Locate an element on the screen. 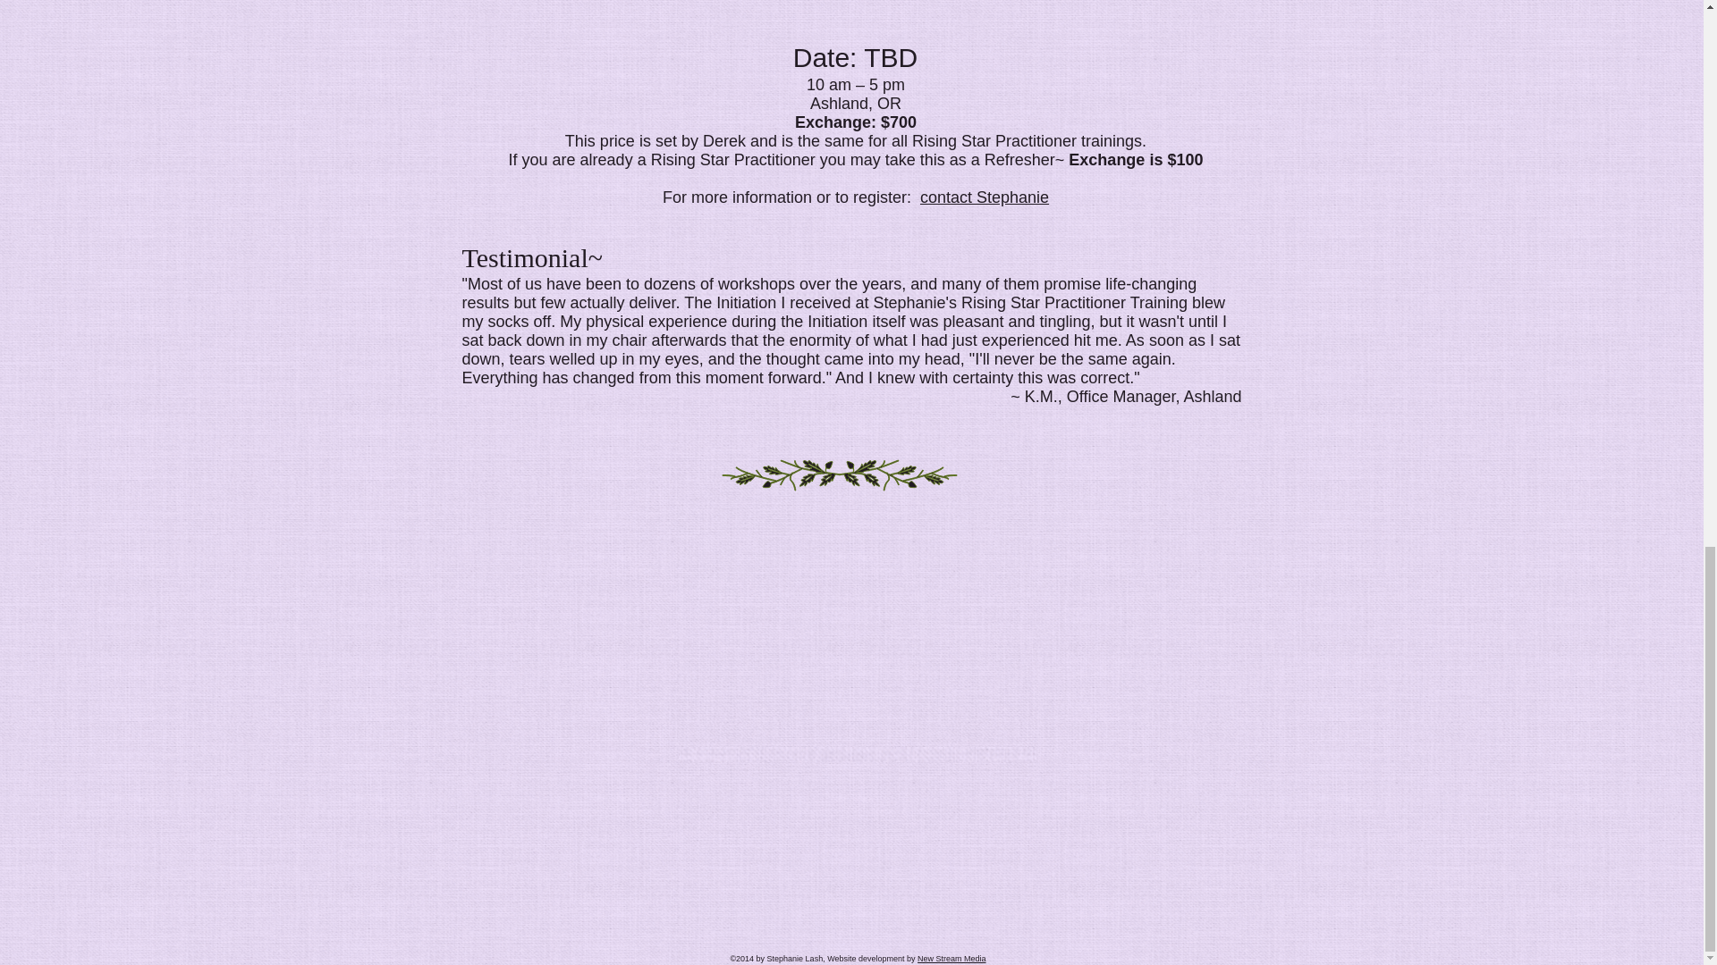  contact Stephanie is located at coordinates (985, 197).